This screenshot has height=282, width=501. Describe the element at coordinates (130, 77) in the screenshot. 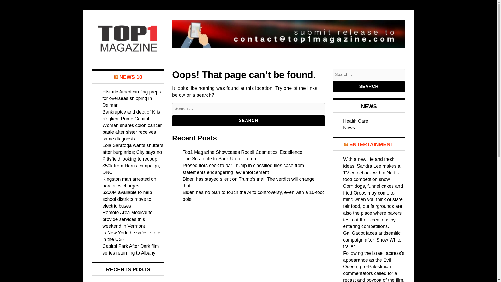

I see `NEWS 10` at that location.